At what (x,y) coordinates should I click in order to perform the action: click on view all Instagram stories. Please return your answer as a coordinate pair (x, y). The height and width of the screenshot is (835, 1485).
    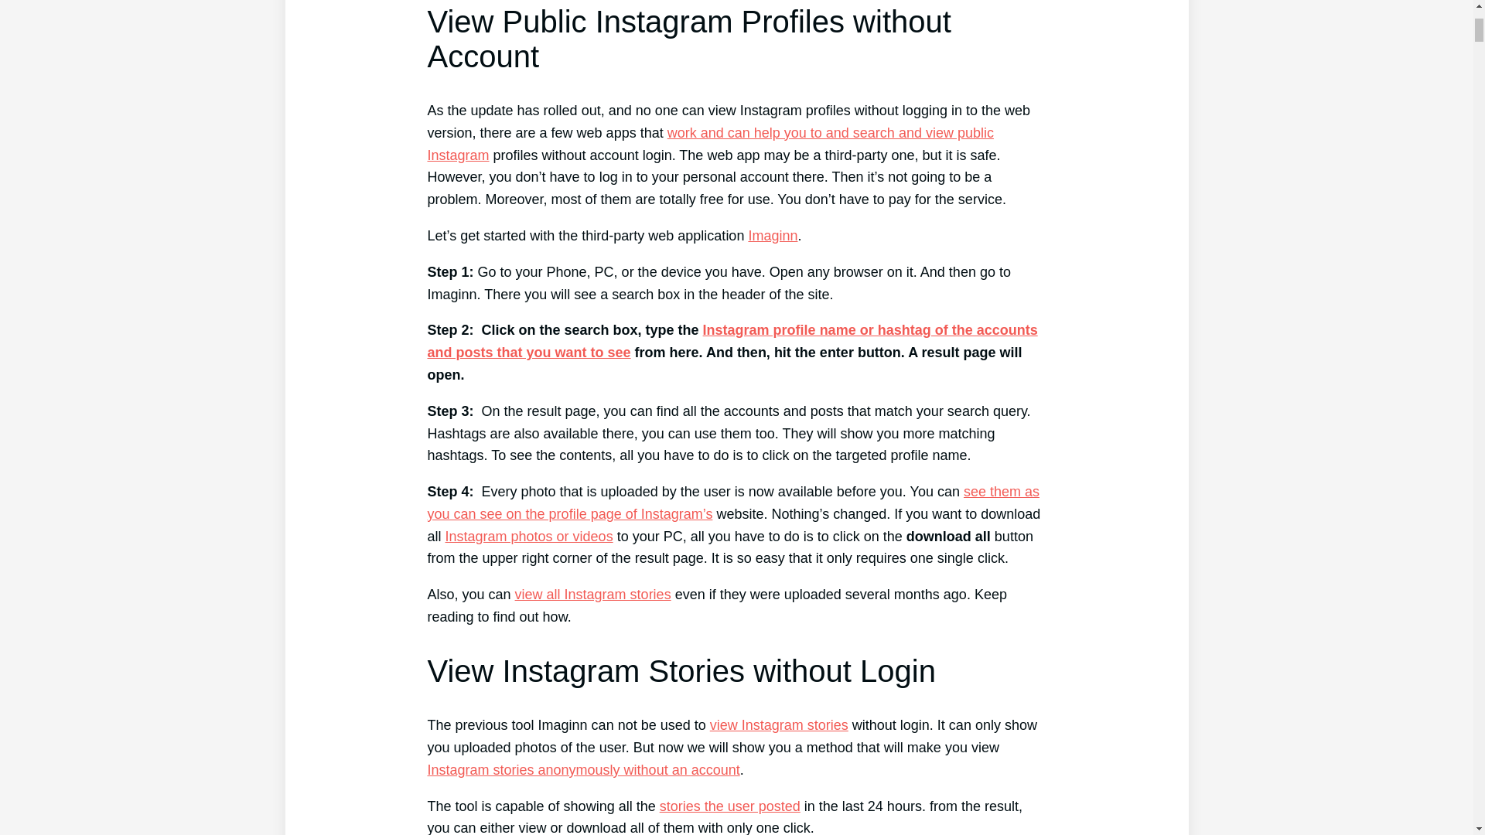
    Looking at the image, I should click on (592, 594).